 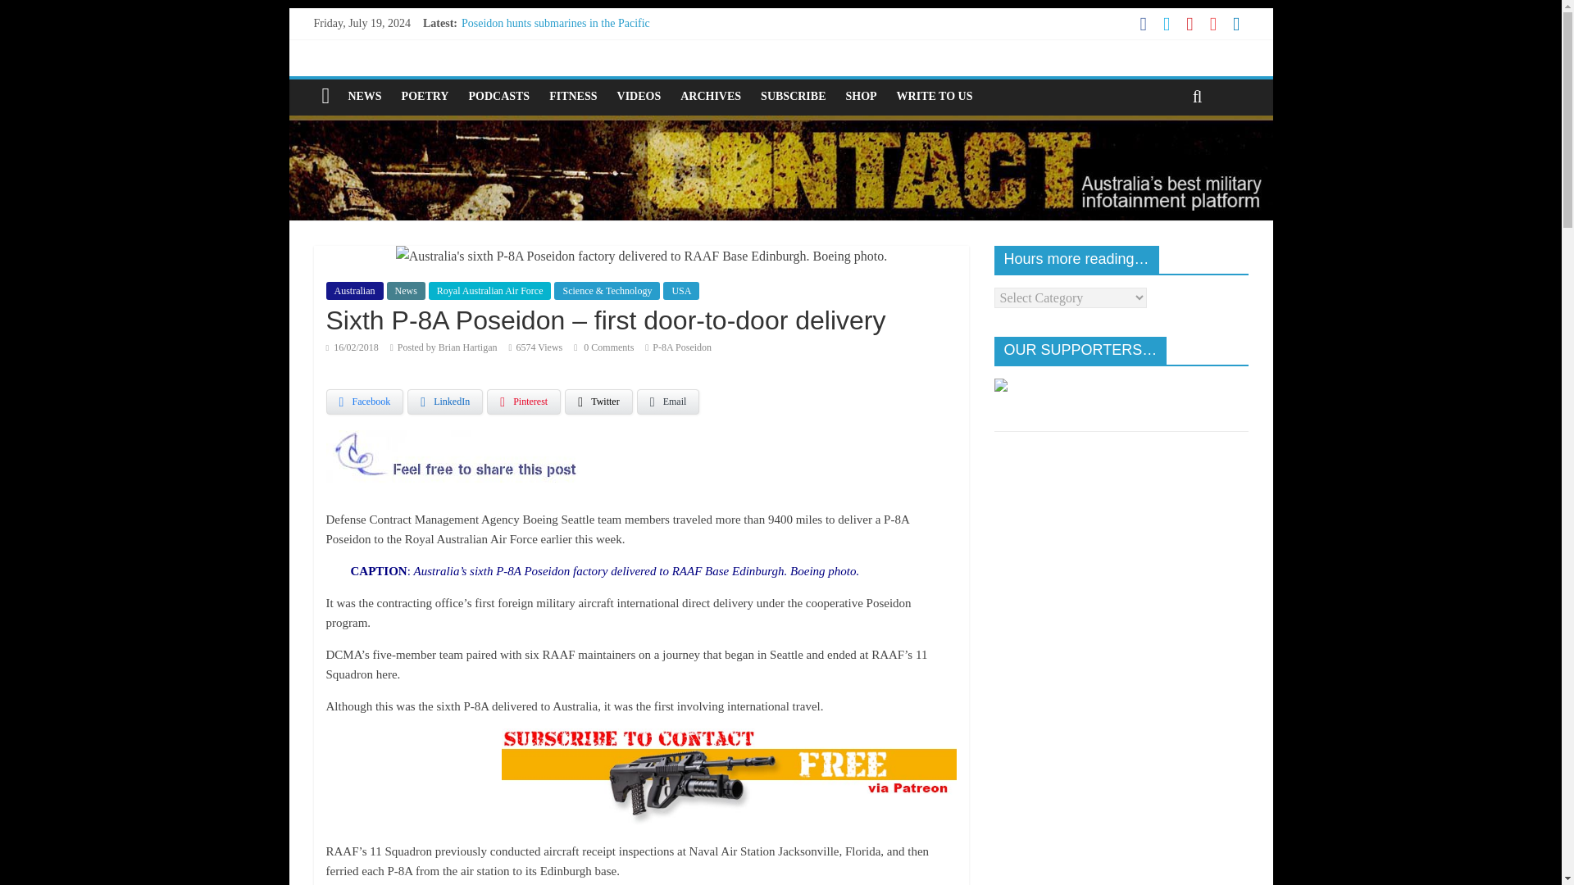 I want to click on Share this article on Twitter, so click(x=598, y=402).